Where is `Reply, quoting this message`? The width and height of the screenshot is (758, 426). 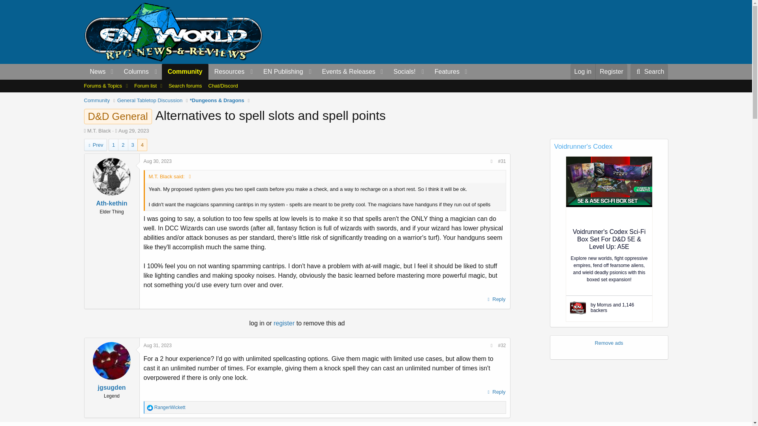 Reply, quoting this message is located at coordinates (495, 392).